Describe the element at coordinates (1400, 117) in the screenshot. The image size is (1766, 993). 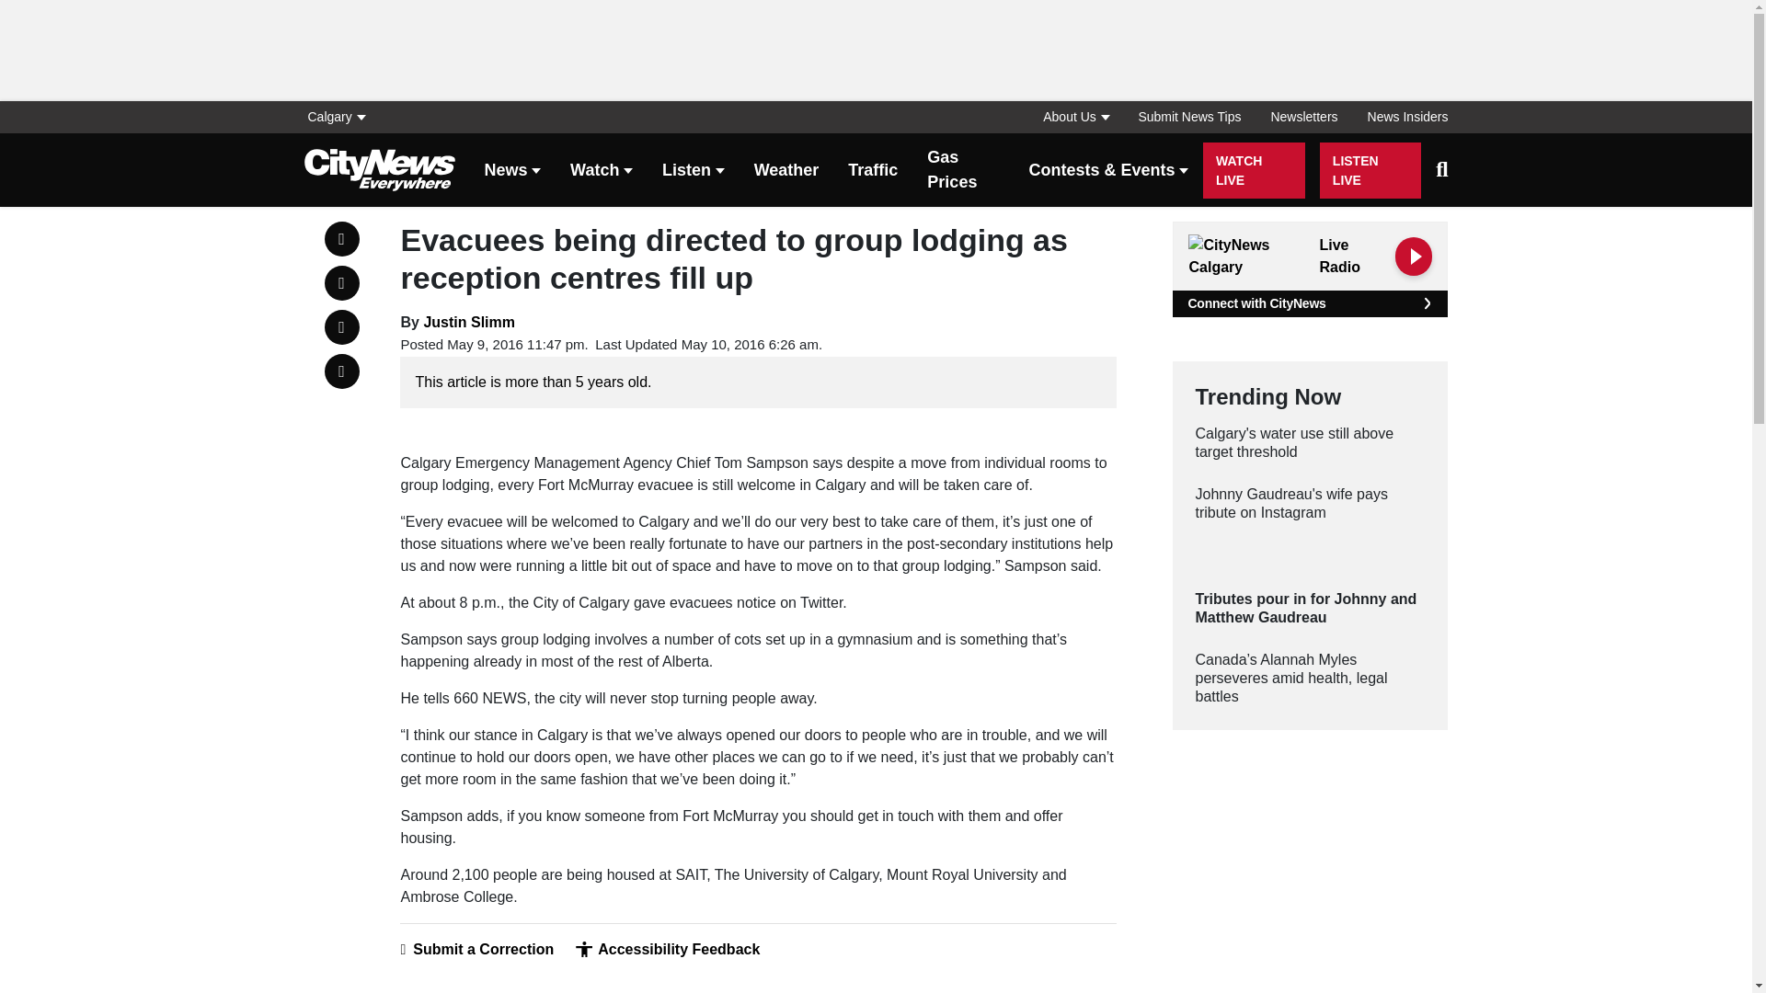
I see `News Insiders` at that location.